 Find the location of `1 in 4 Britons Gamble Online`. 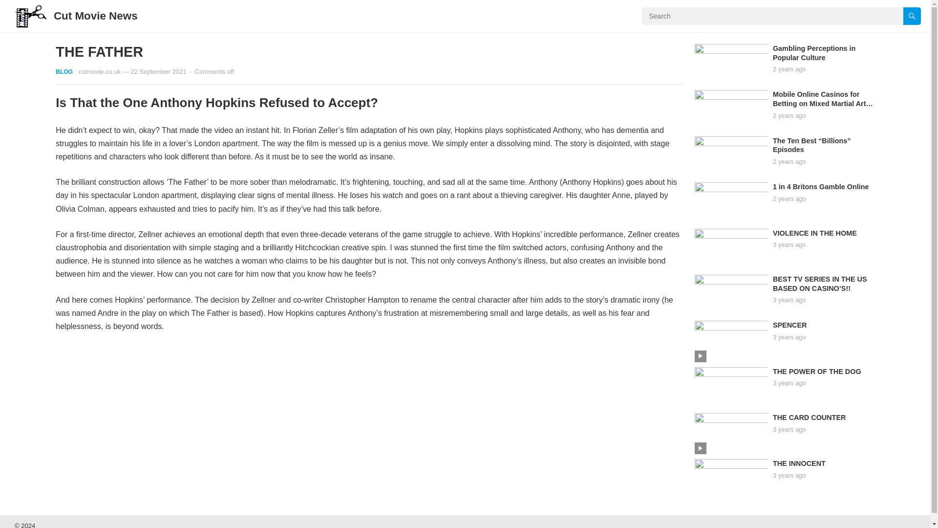

1 in 4 Britons Gamble Online is located at coordinates (821, 186).